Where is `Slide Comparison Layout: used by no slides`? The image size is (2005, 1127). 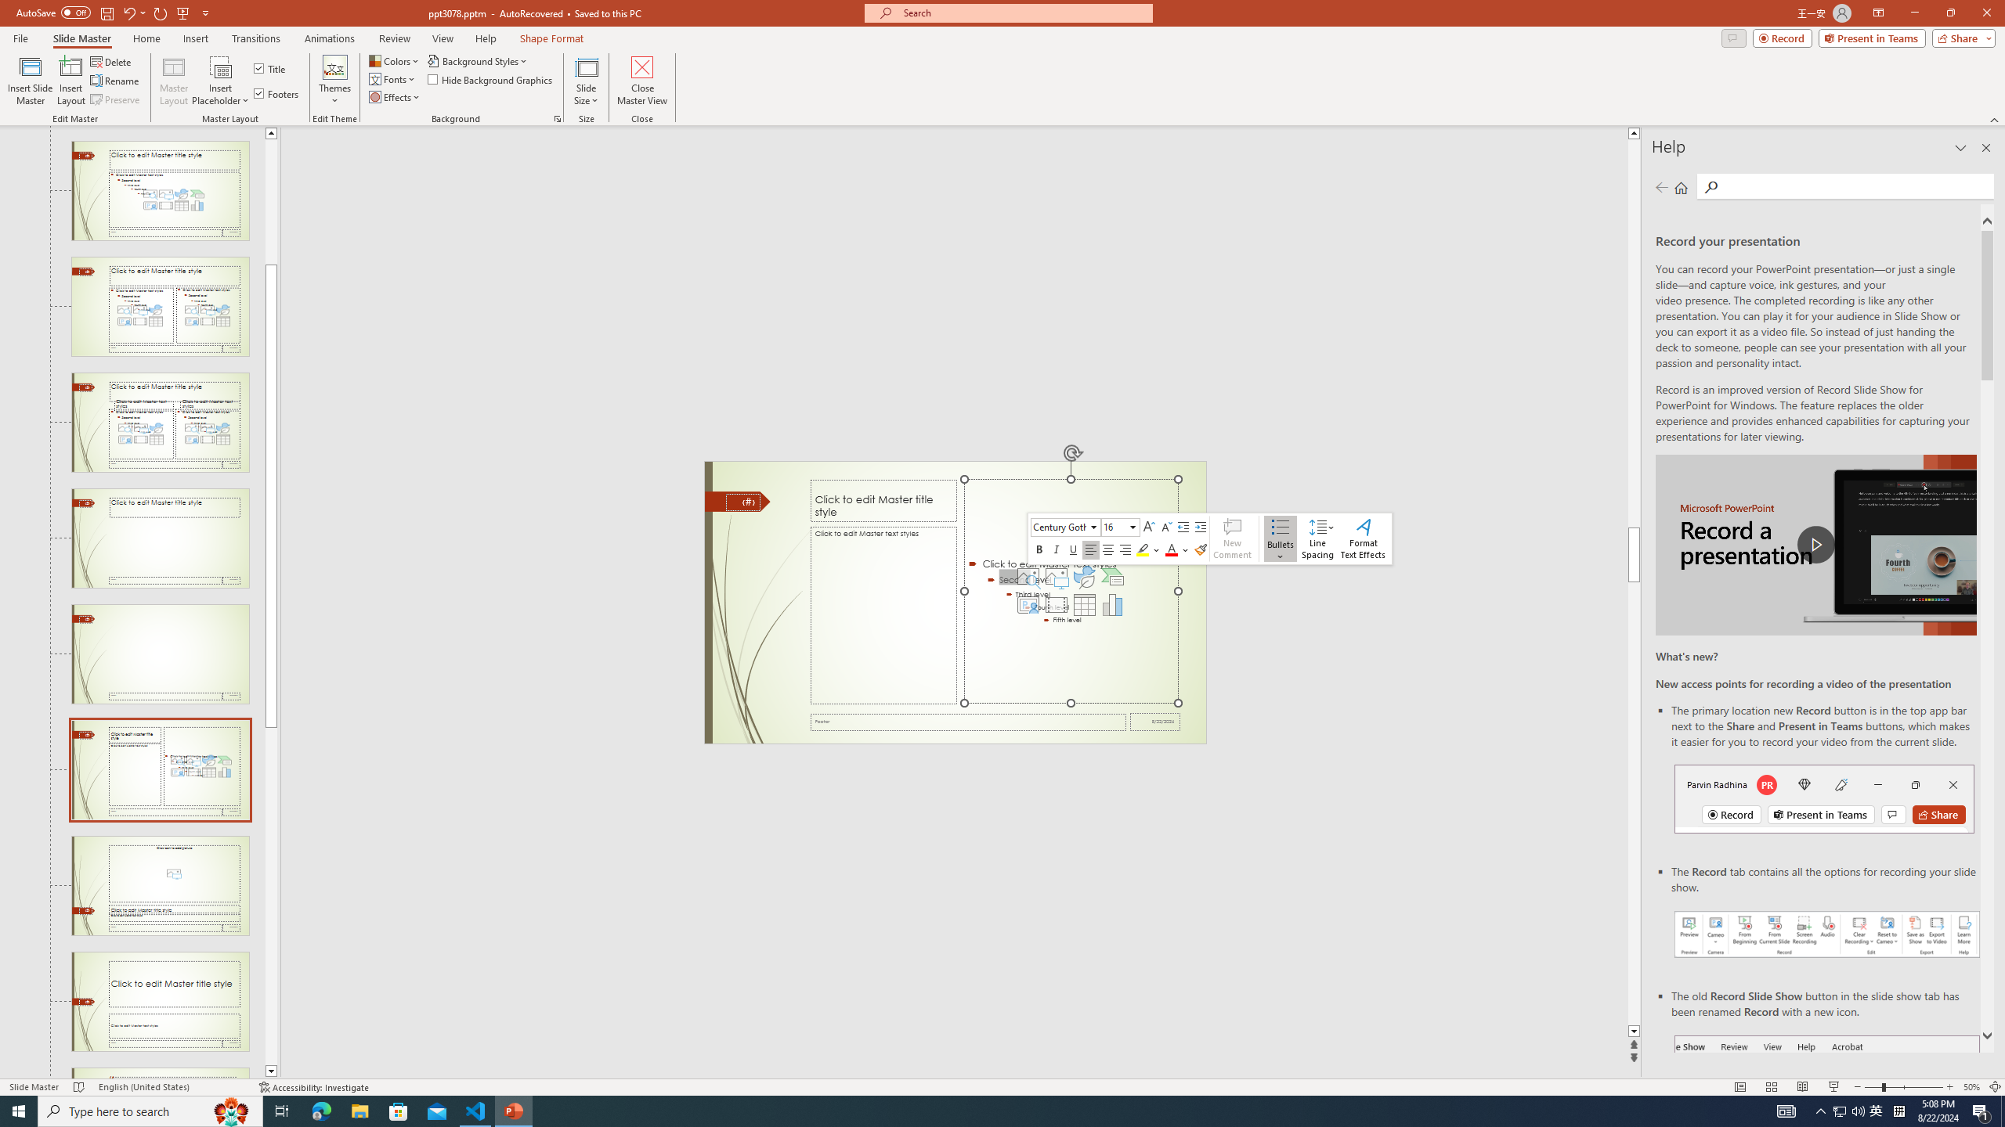 Slide Comparison Layout: used by no slides is located at coordinates (160, 423).